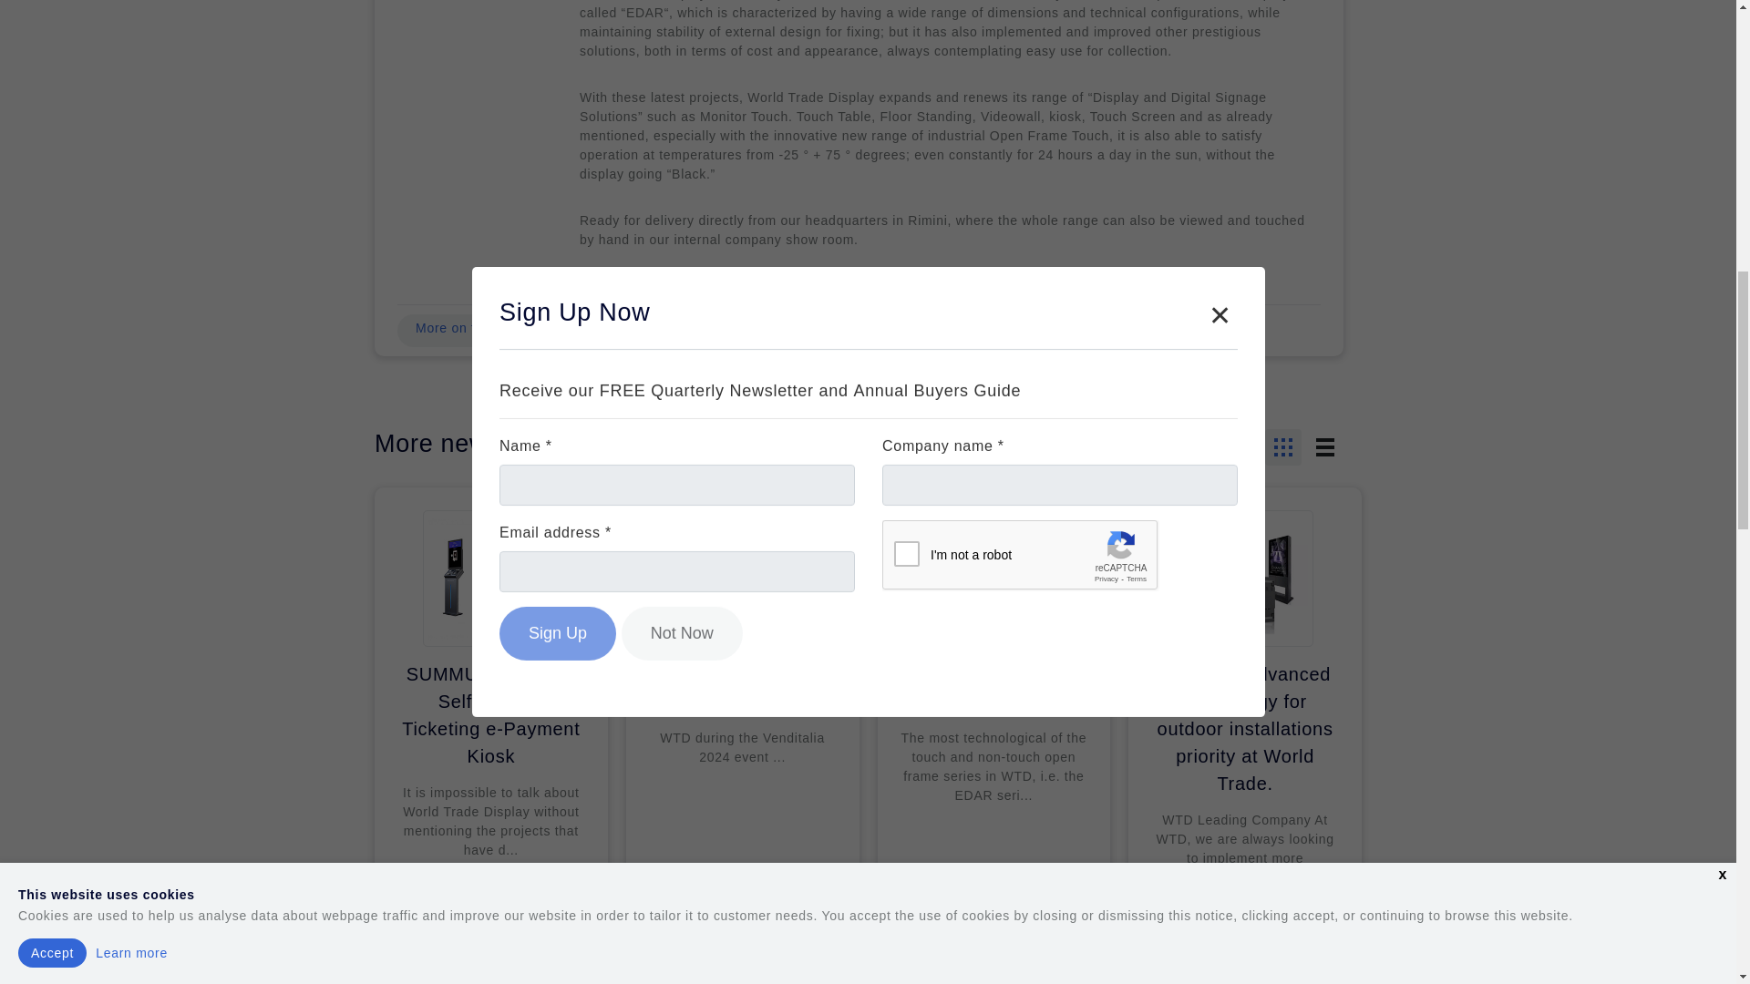 The height and width of the screenshot is (984, 1750). What do you see at coordinates (653, 330) in the screenshot?
I see `Email this Company` at bounding box center [653, 330].